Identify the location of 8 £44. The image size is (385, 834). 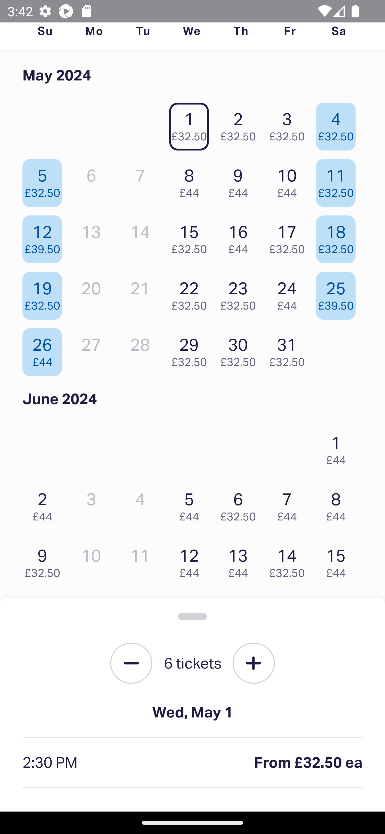
(192, 180).